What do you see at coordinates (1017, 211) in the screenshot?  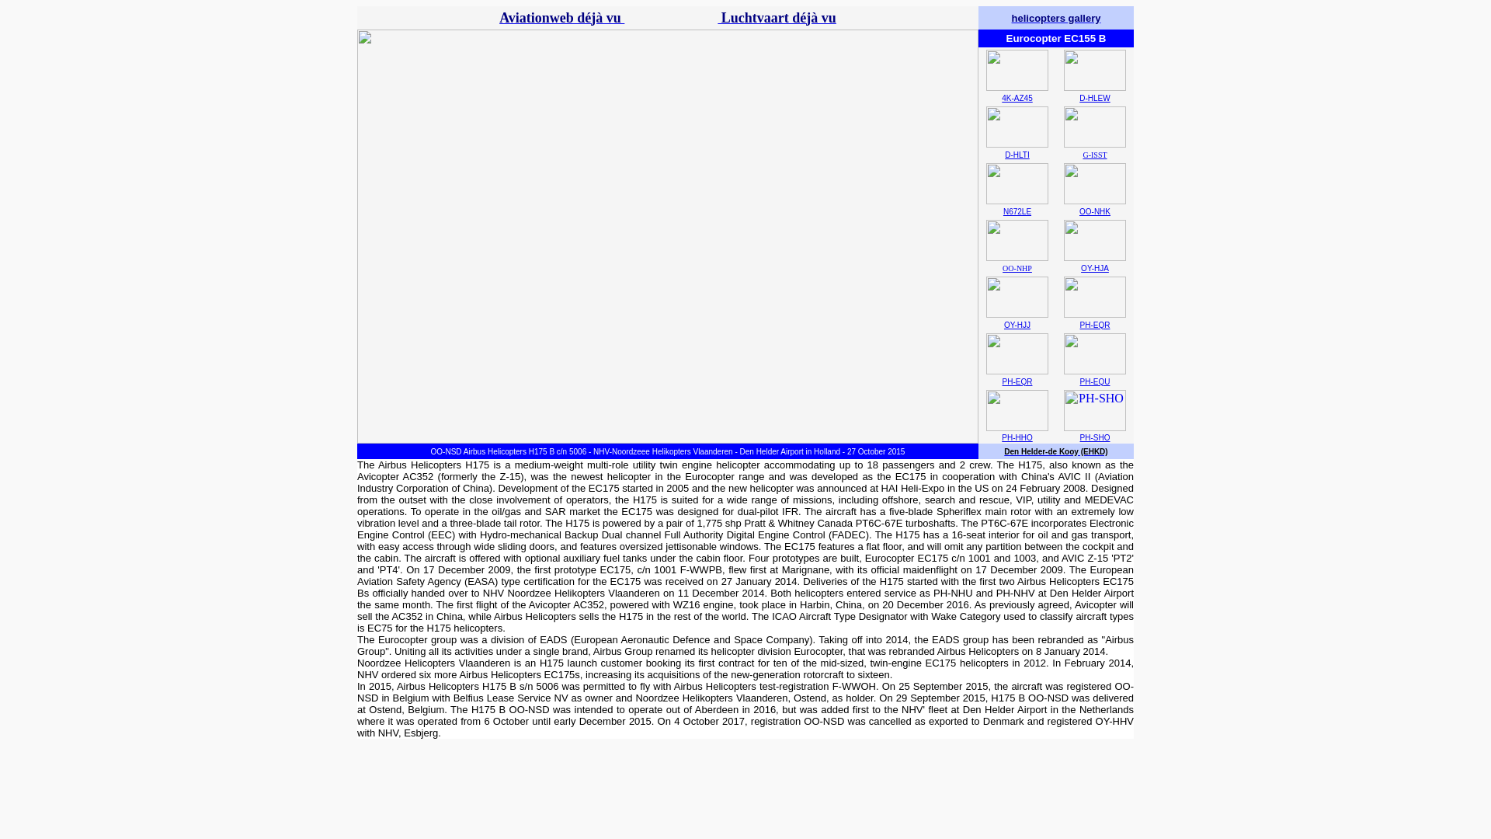 I see `N672LE` at bounding box center [1017, 211].